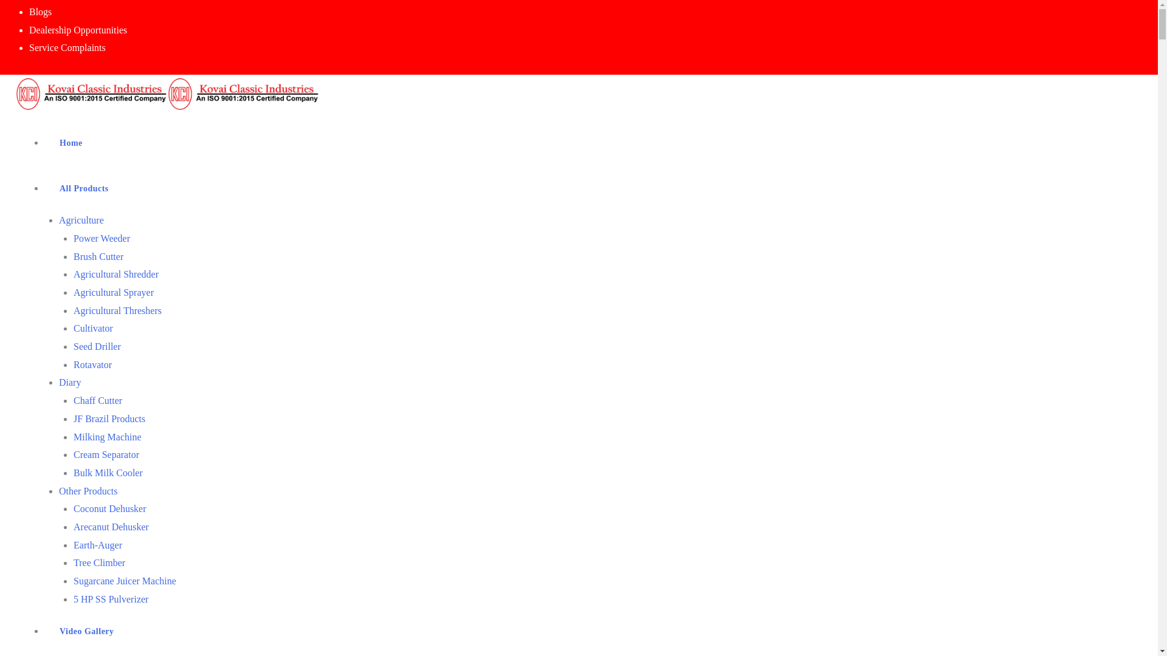 This screenshot has width=1167, height=656. What do you see at coordinates (108, 473) in the screenshot?
I see `Bulk Milk Cooler` at bounding box center [108, 473].